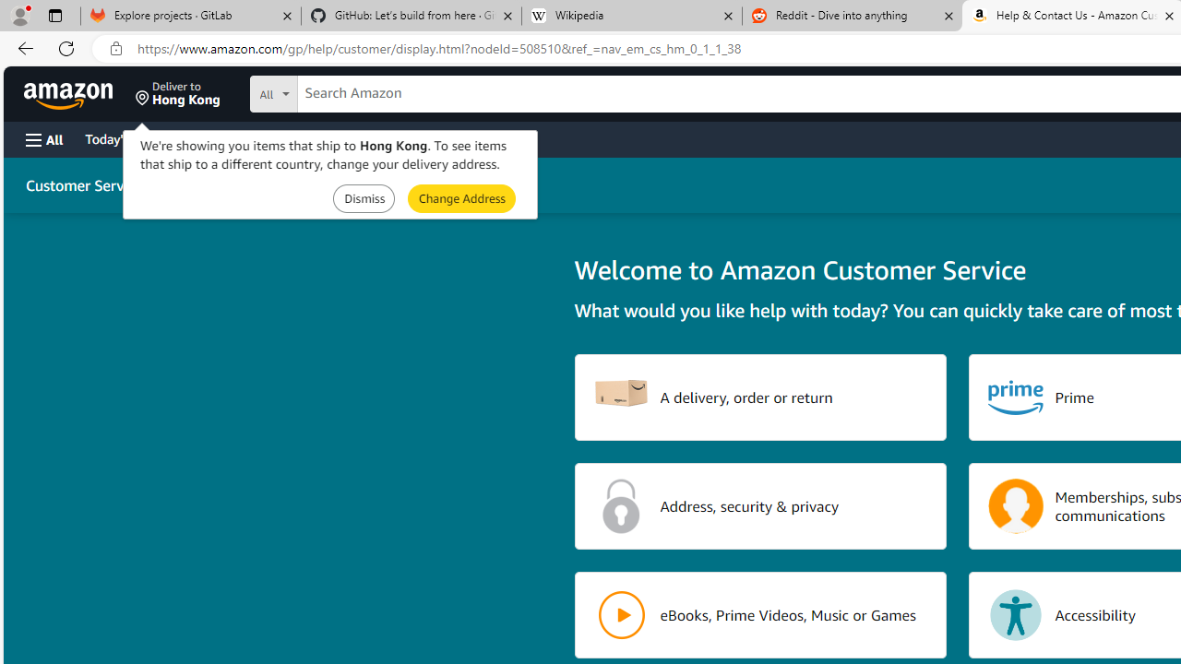  What do you see at coordinates (471, 138) in the screenshot?
I see `Sell` at bounding box center [471, 138].